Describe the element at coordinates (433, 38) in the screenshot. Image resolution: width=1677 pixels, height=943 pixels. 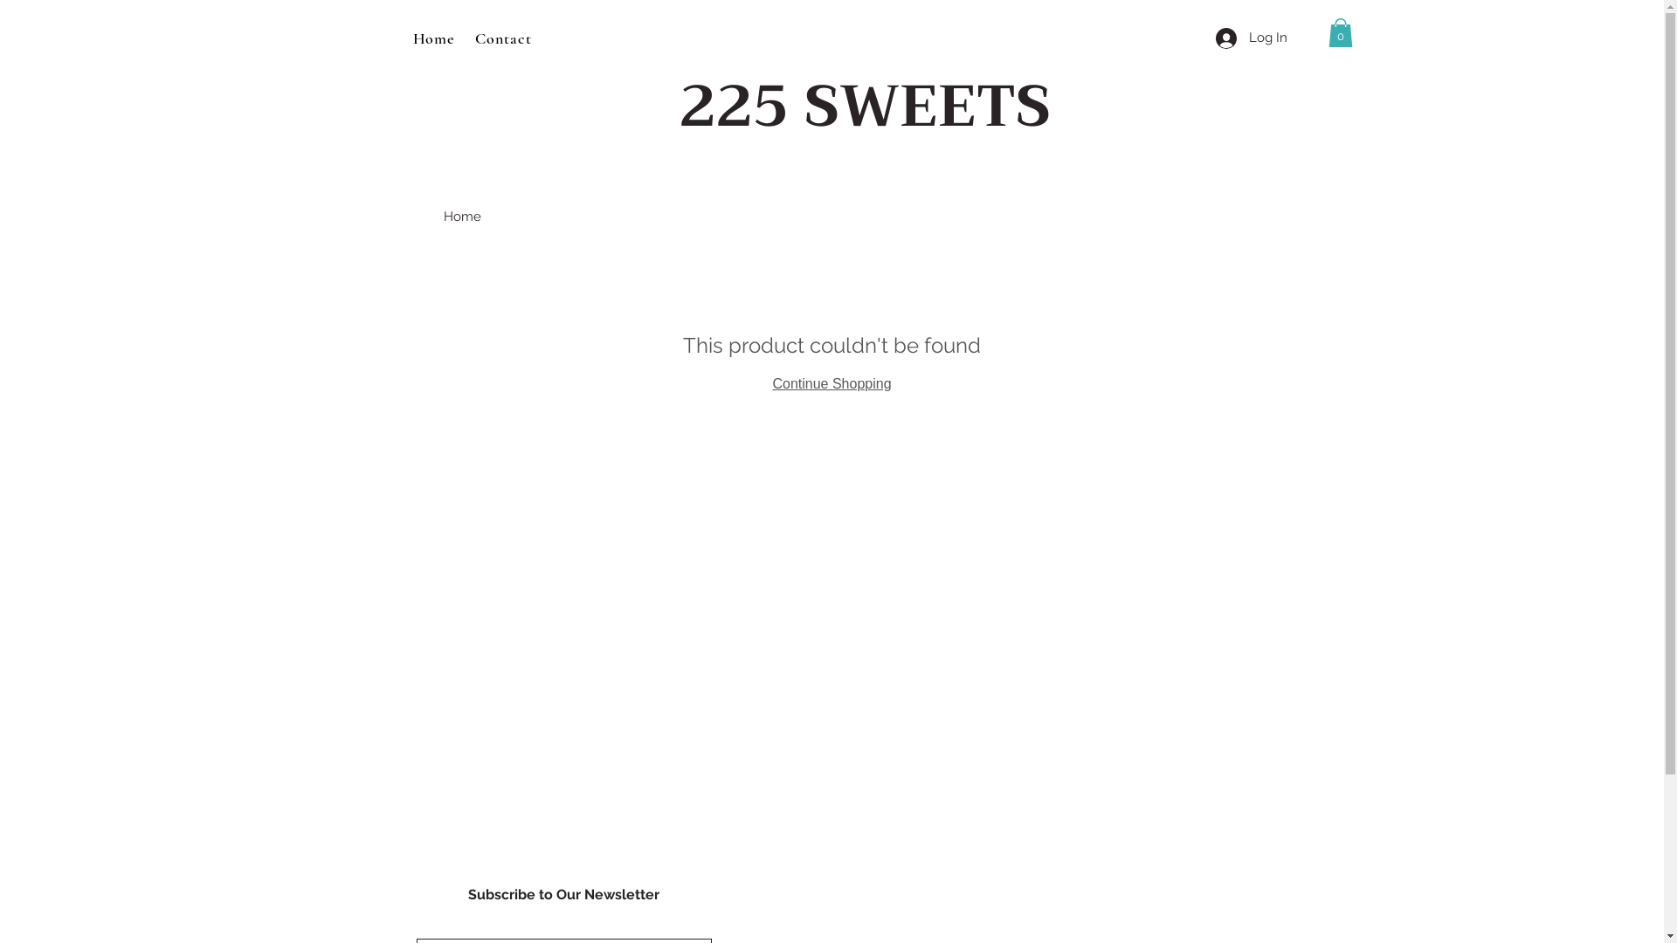
I see `Home` at that location.